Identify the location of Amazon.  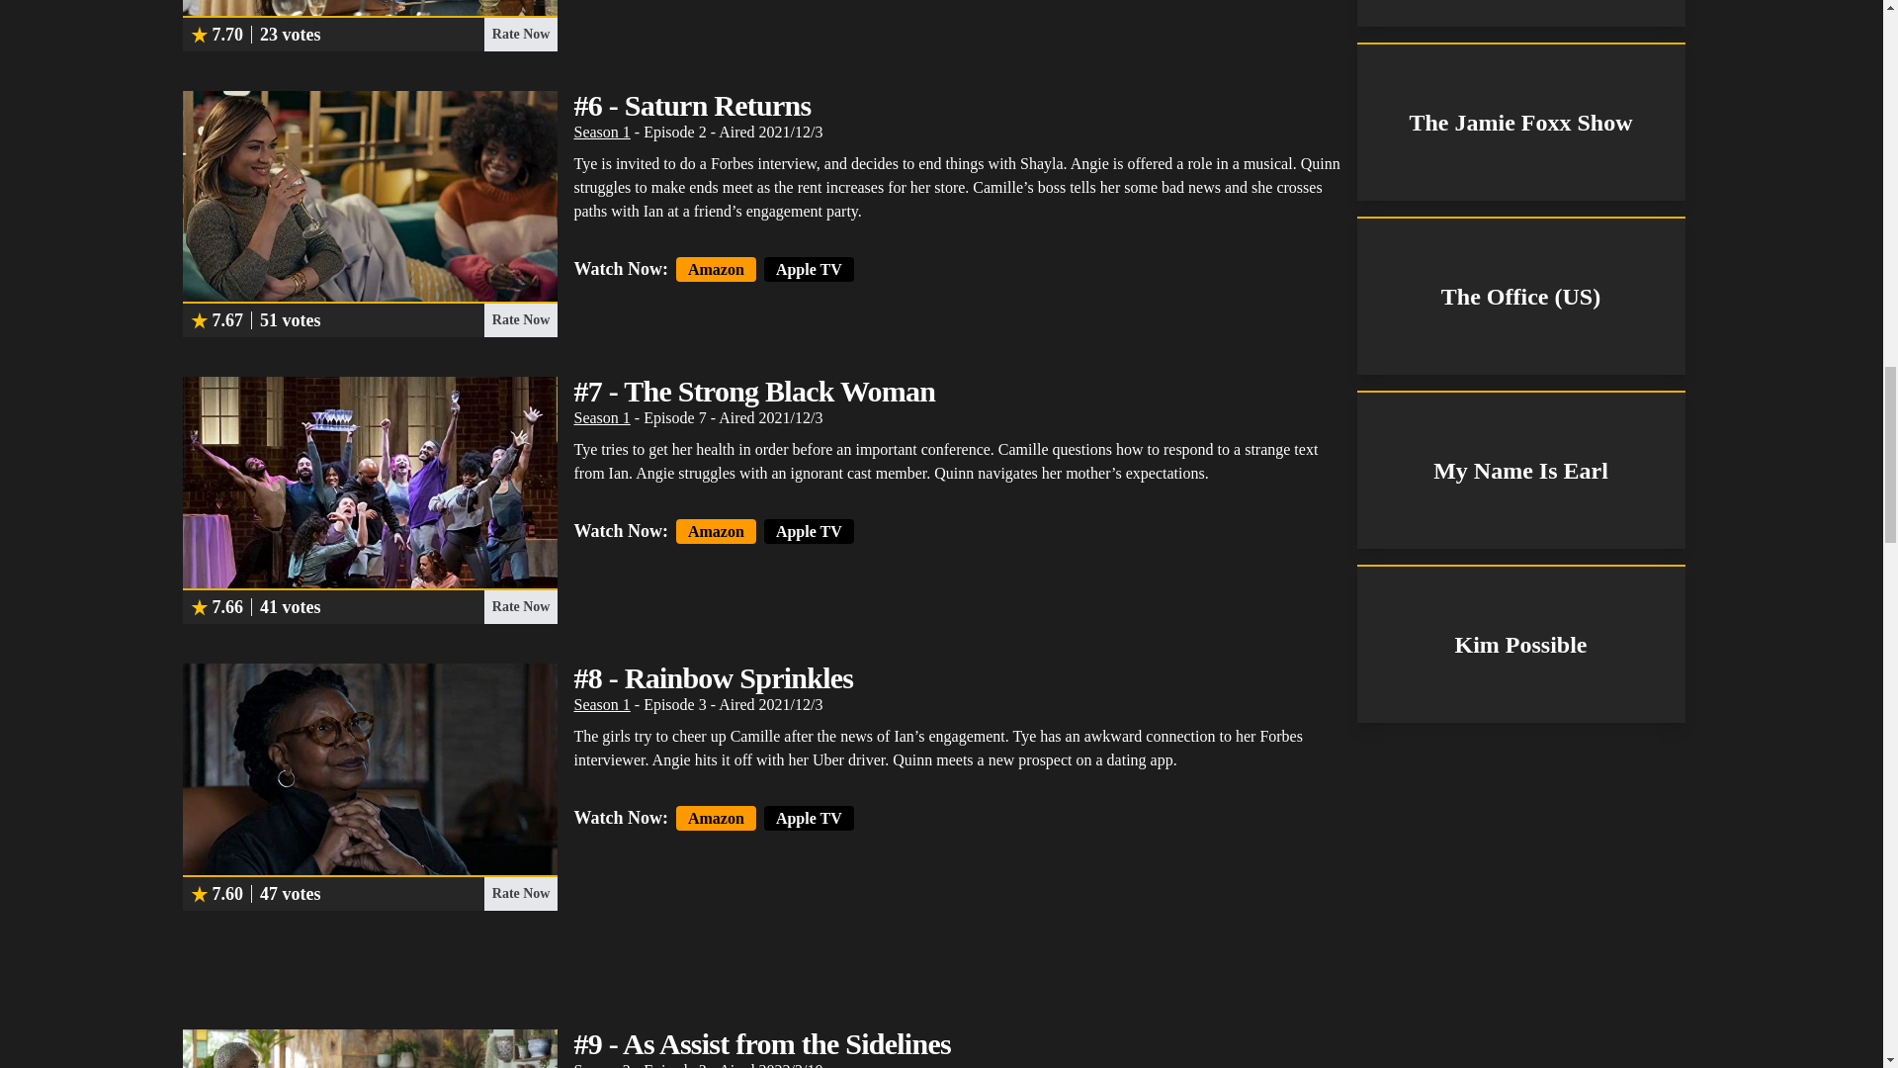
(716, 530).